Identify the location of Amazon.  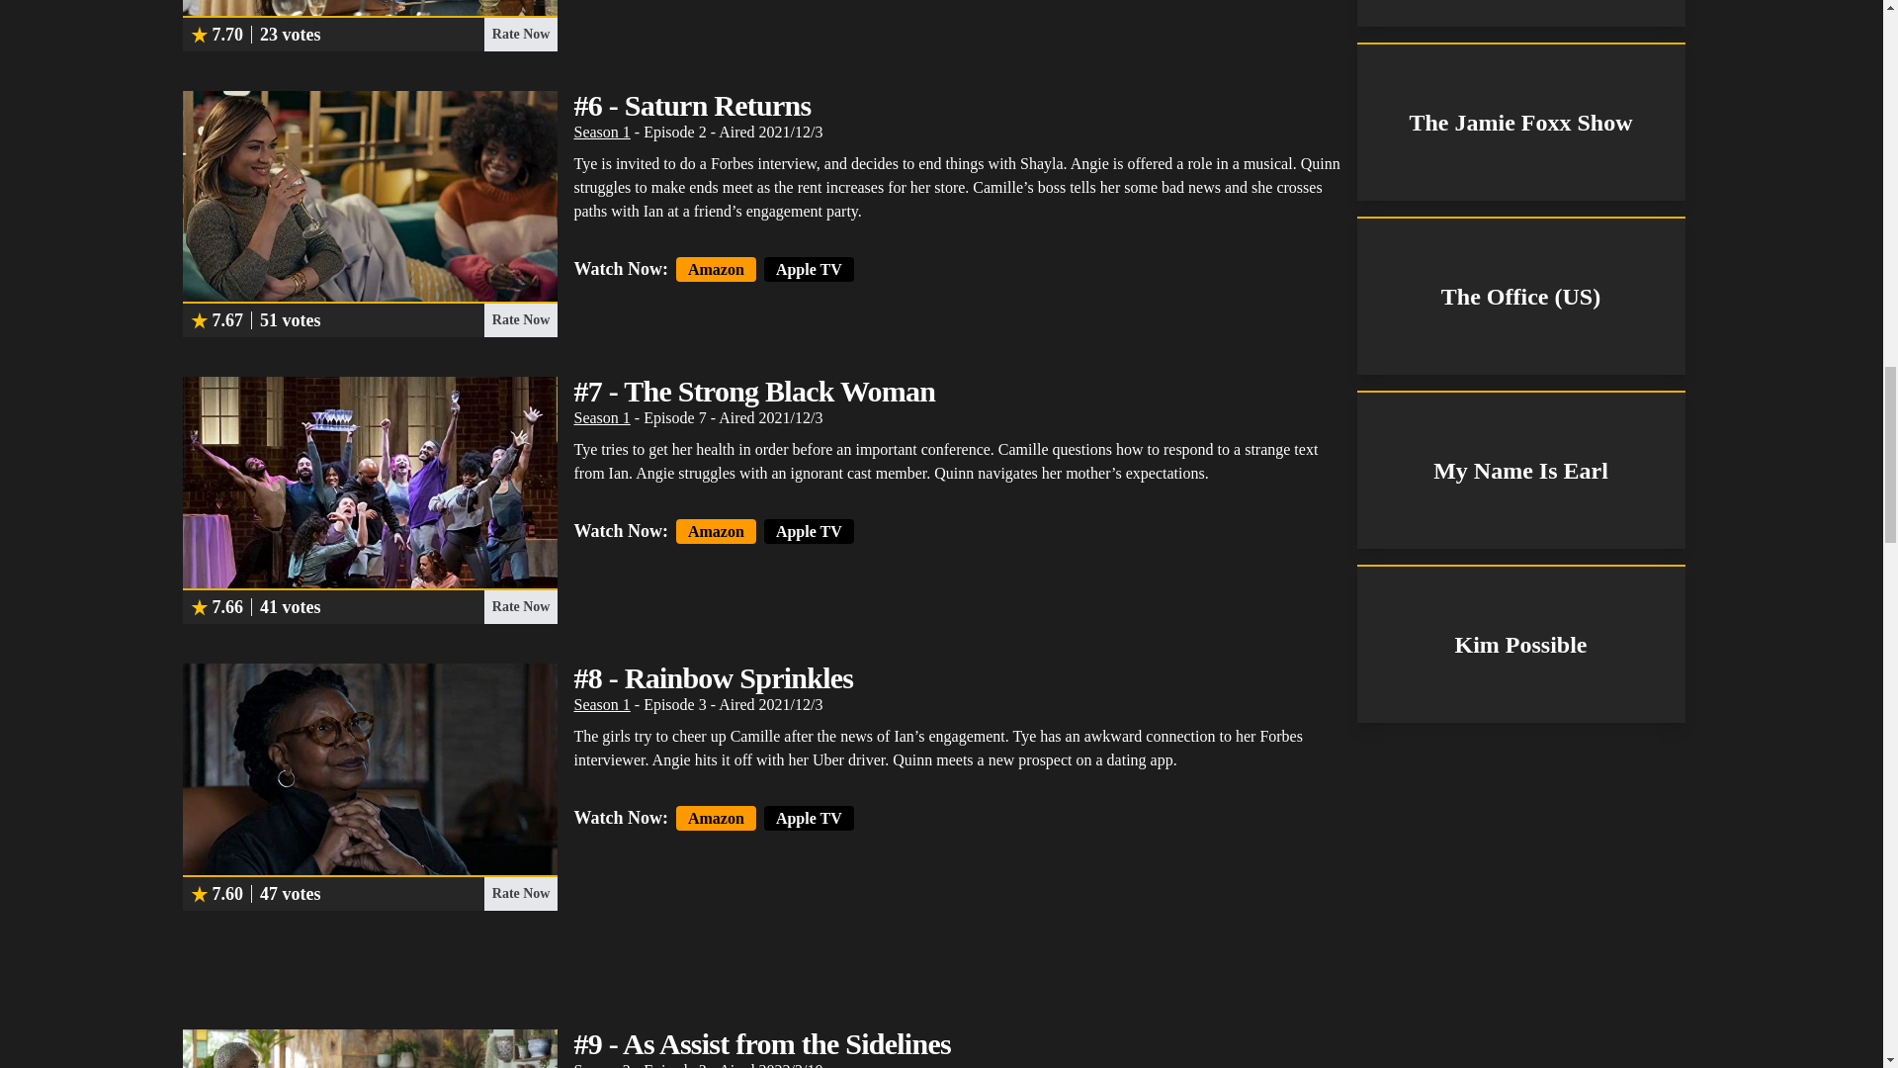
(716, 530).